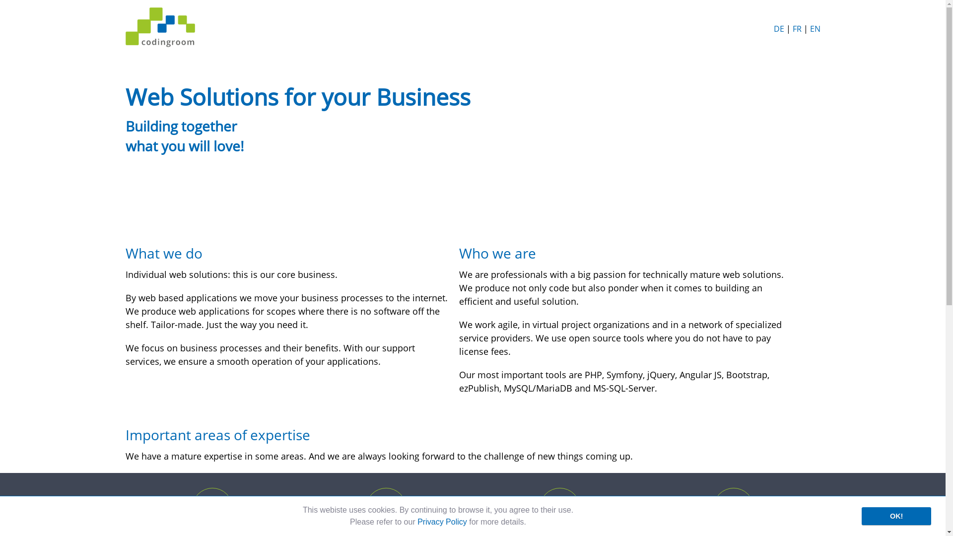 Image resolution: width=953 pixels, height=536 pixels. I want to click on DE, so click(778, 29).